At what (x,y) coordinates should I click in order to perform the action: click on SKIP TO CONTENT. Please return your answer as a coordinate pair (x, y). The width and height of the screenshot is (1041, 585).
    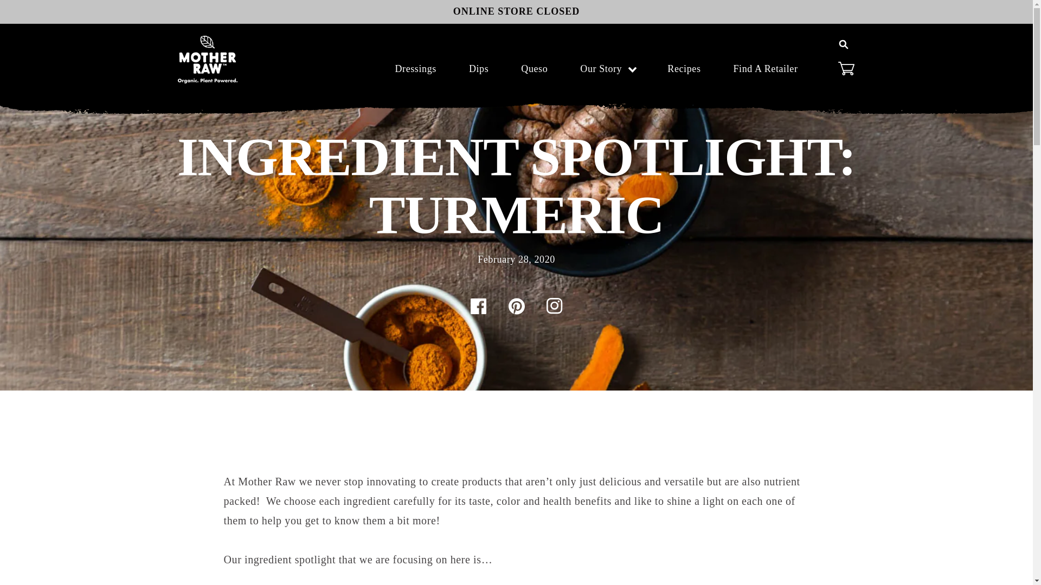
    Looking at the image, I should click on (65, 15).